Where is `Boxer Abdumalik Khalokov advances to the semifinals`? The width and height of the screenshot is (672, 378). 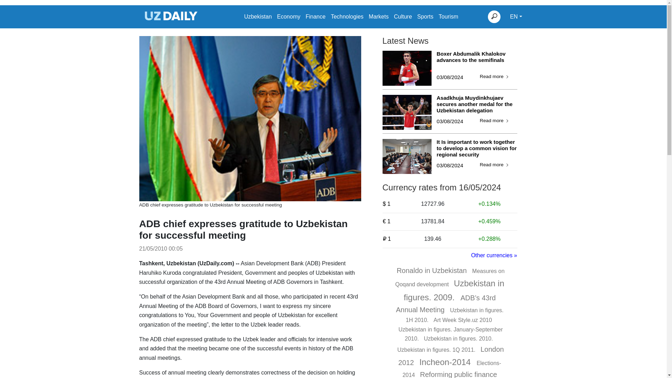
Boxer Abdumalik Khalokov advances to the semifinals is located at coordinates (477, 60).